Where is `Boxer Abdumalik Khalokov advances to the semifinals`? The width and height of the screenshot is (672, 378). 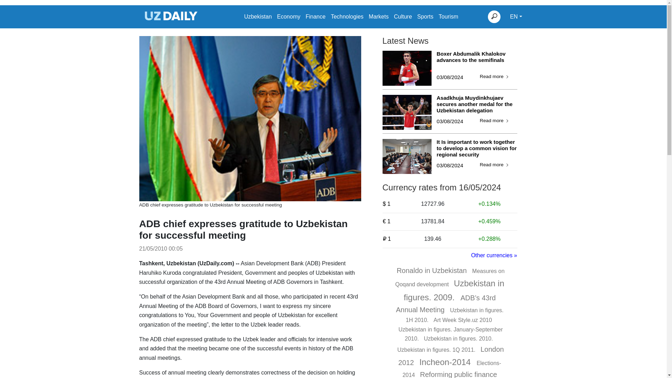
Boxer Abdumalik Khalokov advances to the semifinals is located at coordinates (477, 60).